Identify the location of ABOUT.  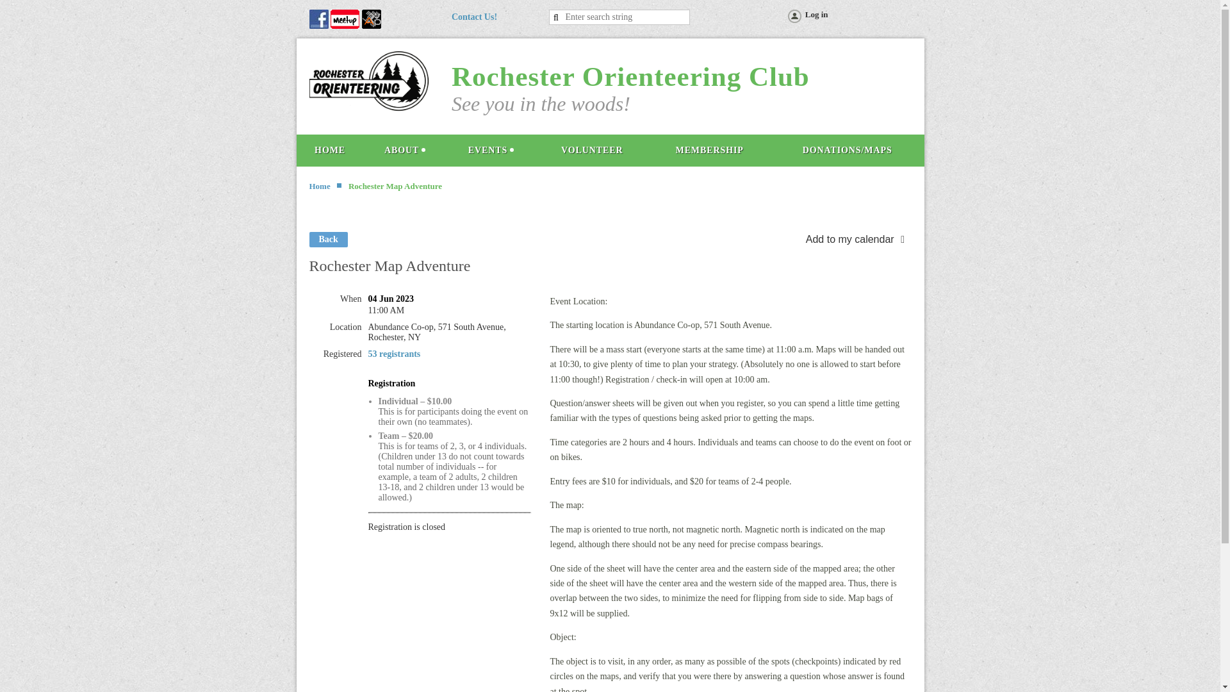
(405, 150).